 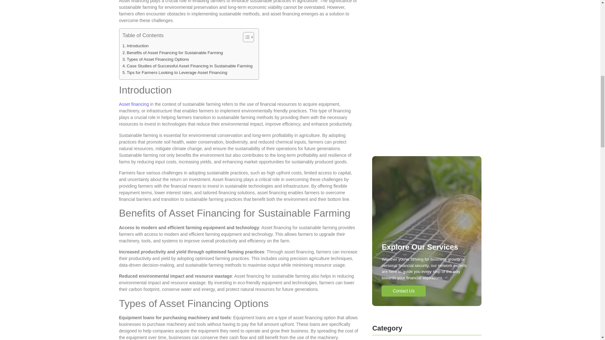 I want to click on Asset financing, so click(x=134, y=104).